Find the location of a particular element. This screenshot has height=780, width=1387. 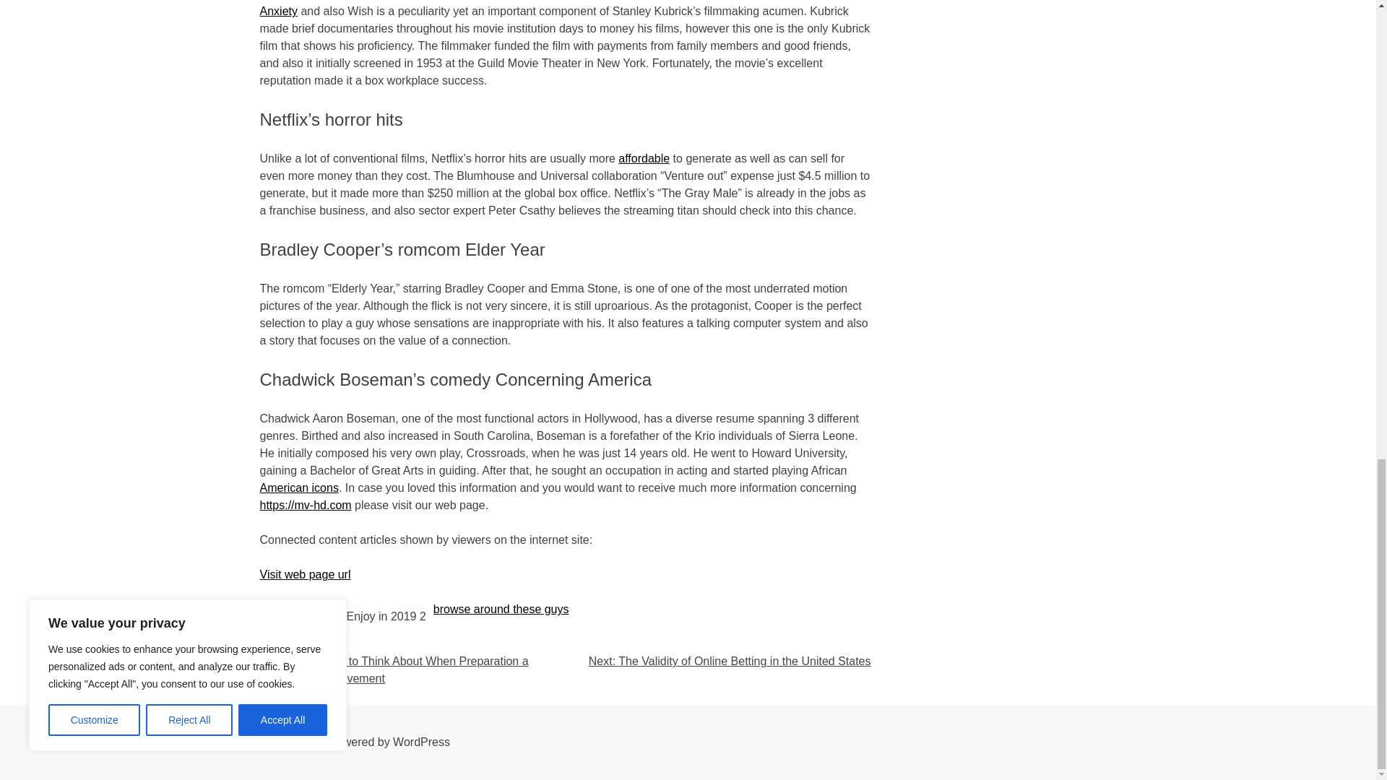

Next: The Validity of Online Betting in the United States is located at coordinates (730, 662).